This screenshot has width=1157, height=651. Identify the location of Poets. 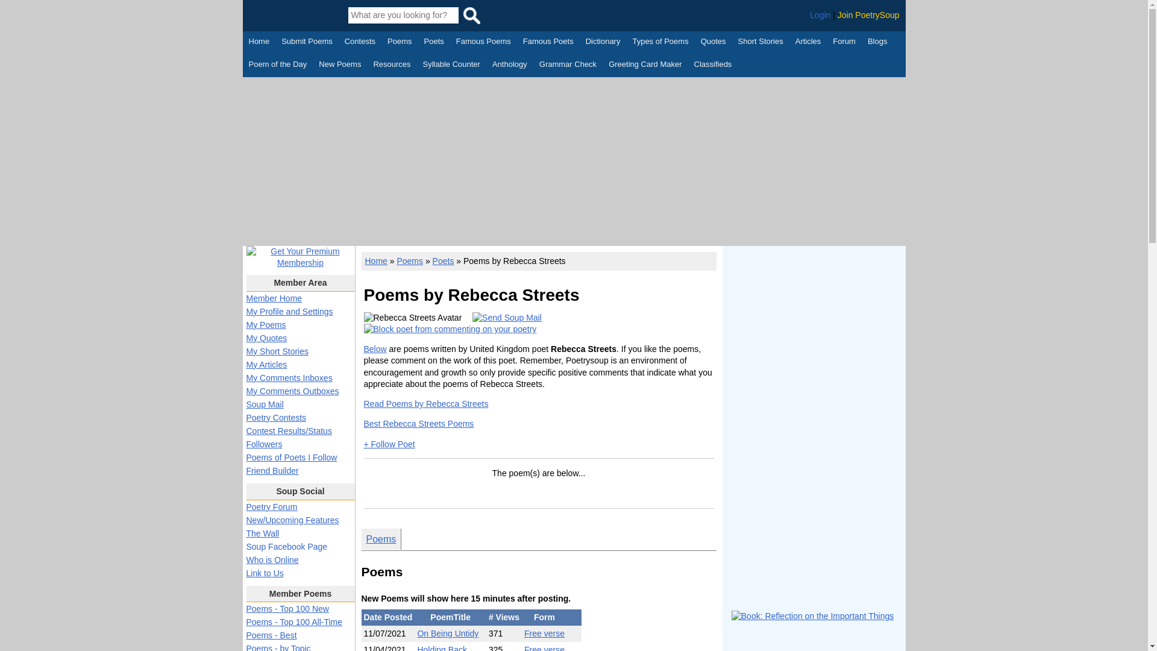
(434, 43).